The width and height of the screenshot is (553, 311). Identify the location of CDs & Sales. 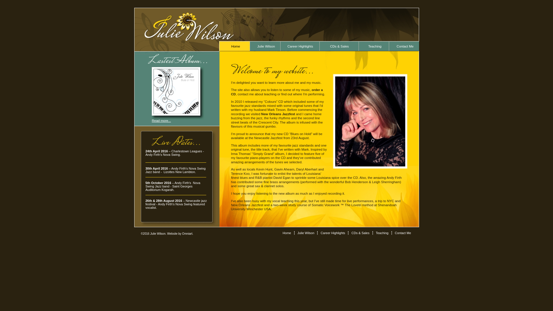
(339, 46).